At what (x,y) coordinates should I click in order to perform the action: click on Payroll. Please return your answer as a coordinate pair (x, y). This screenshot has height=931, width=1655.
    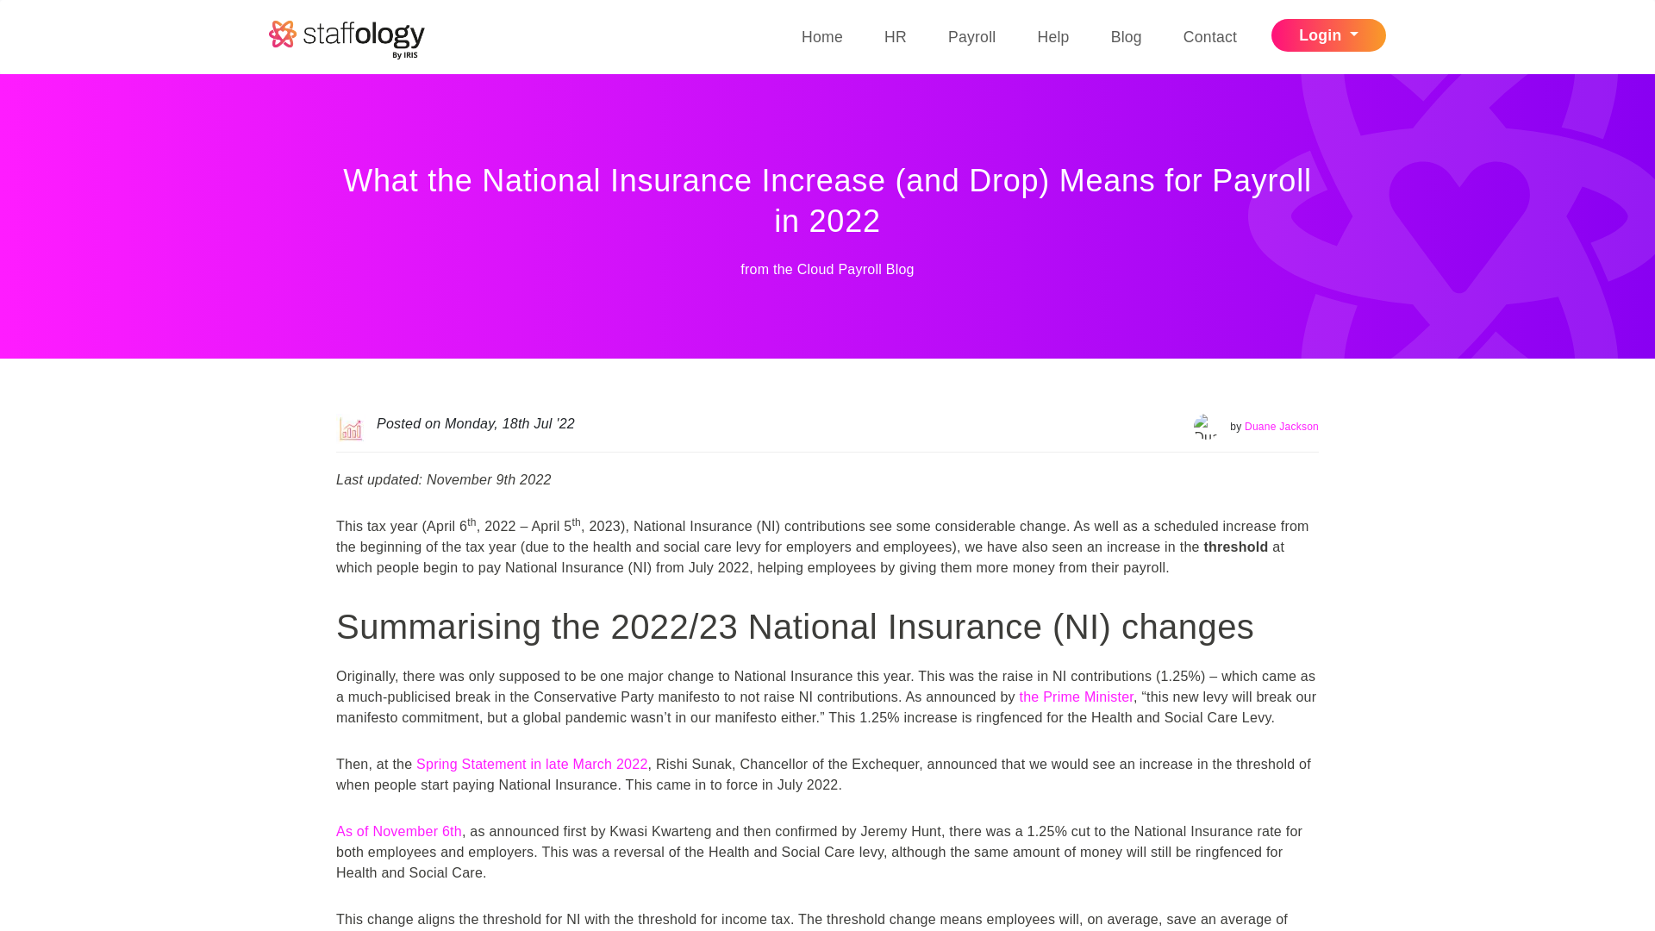
    Looking at the image, I should click on (972, 36).